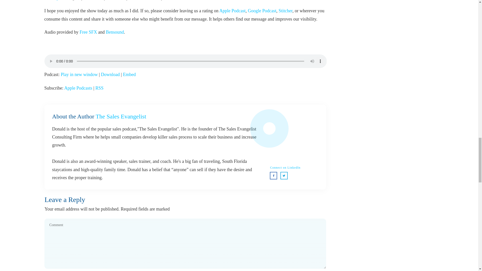 The width and height of the screenshot is (482, 271). Describe the element at coordinates (262, 11) in the screenshot. I see `The Sales Evangelist` at that location.